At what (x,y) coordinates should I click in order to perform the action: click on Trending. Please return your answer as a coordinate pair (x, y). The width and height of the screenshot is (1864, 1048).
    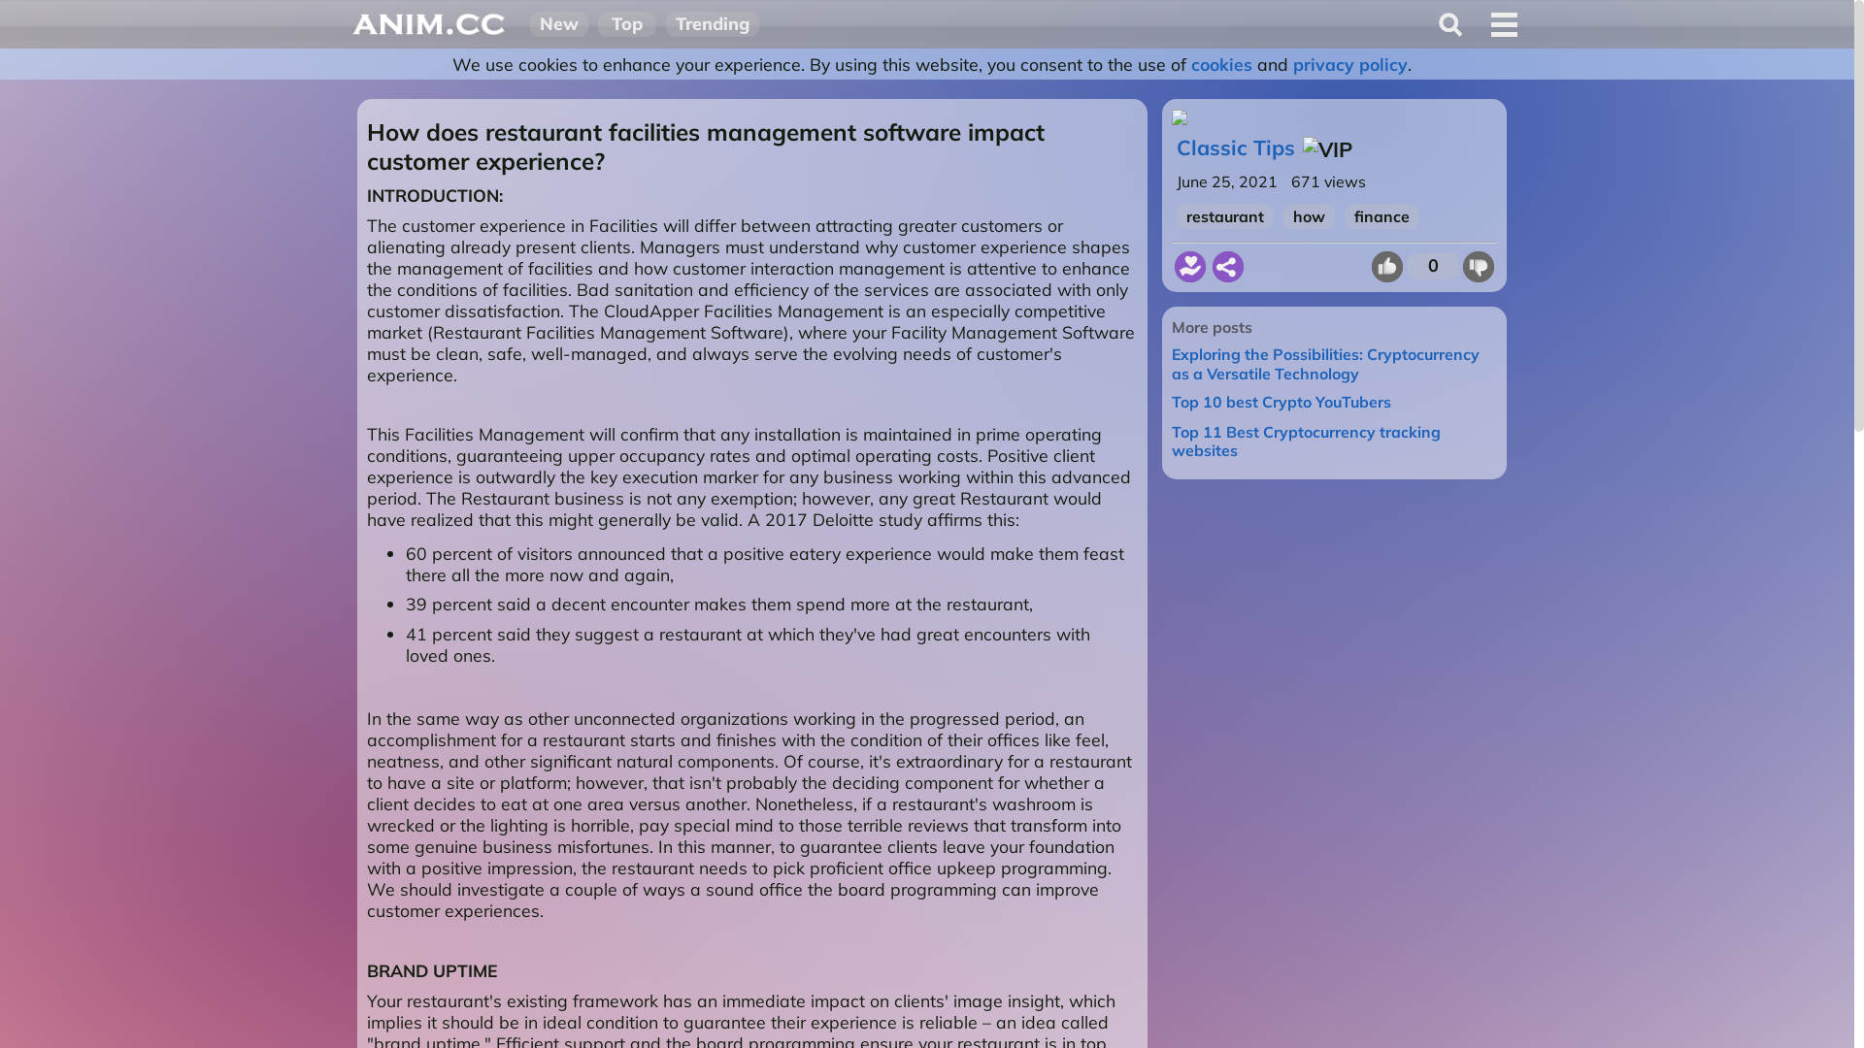
    Looking at the image, I should click on (713, 24).